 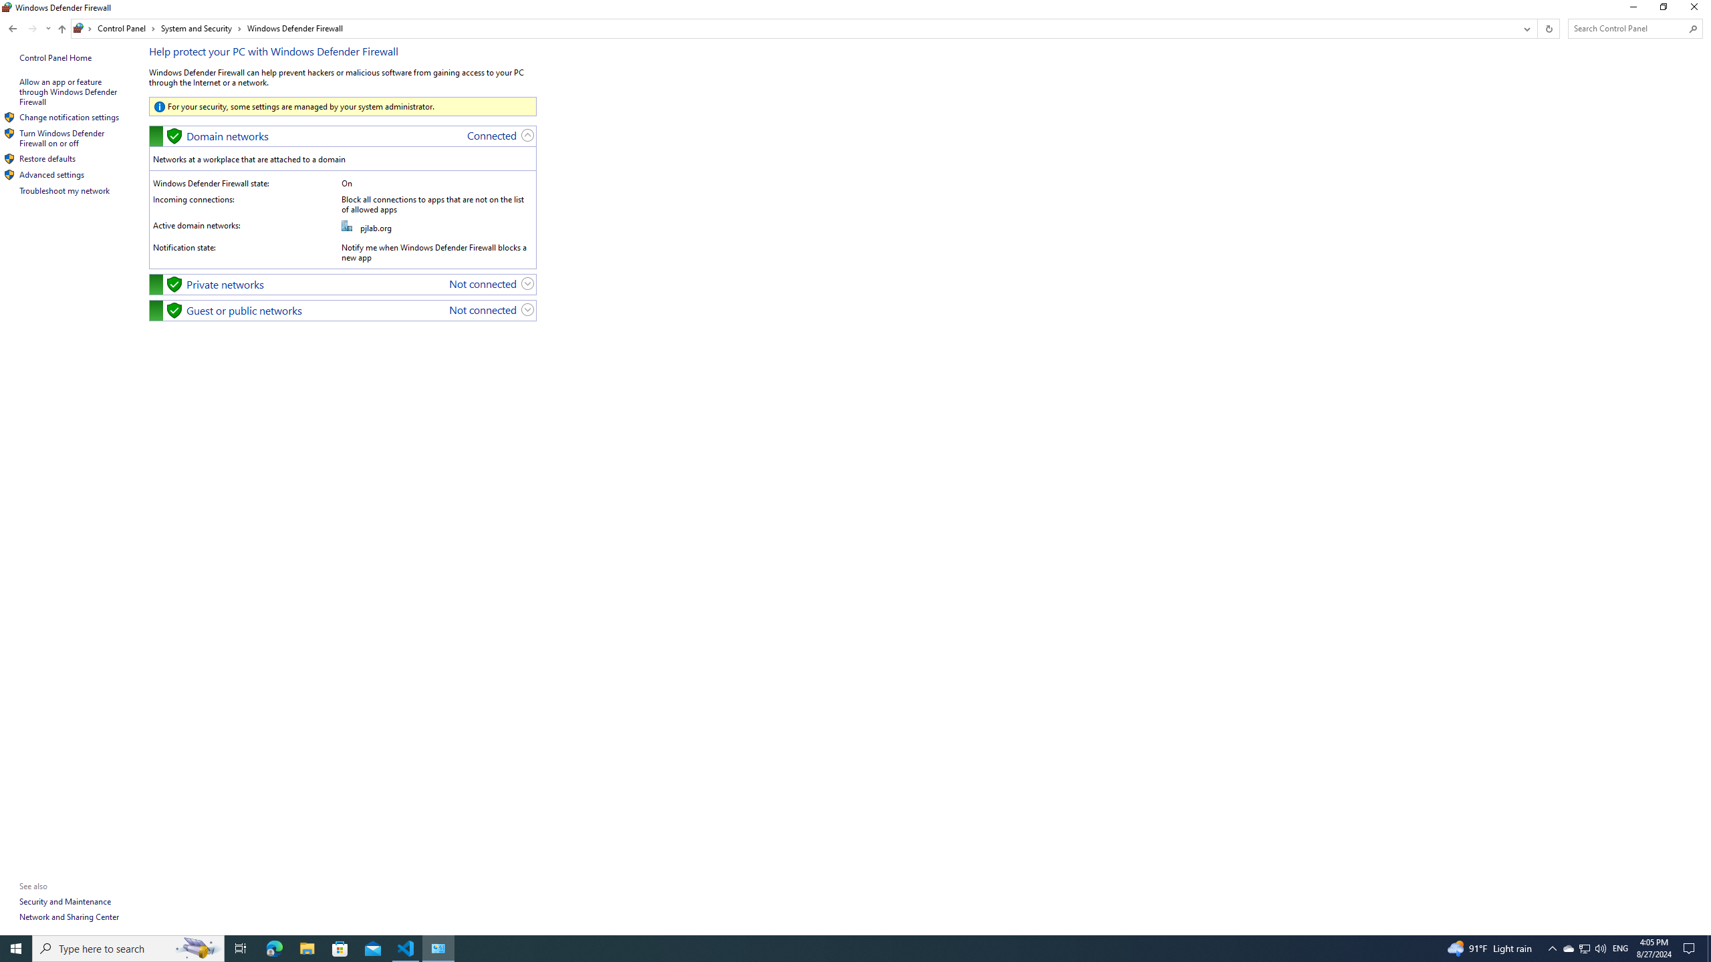 I want to click on System, so click(x=8, y=7).